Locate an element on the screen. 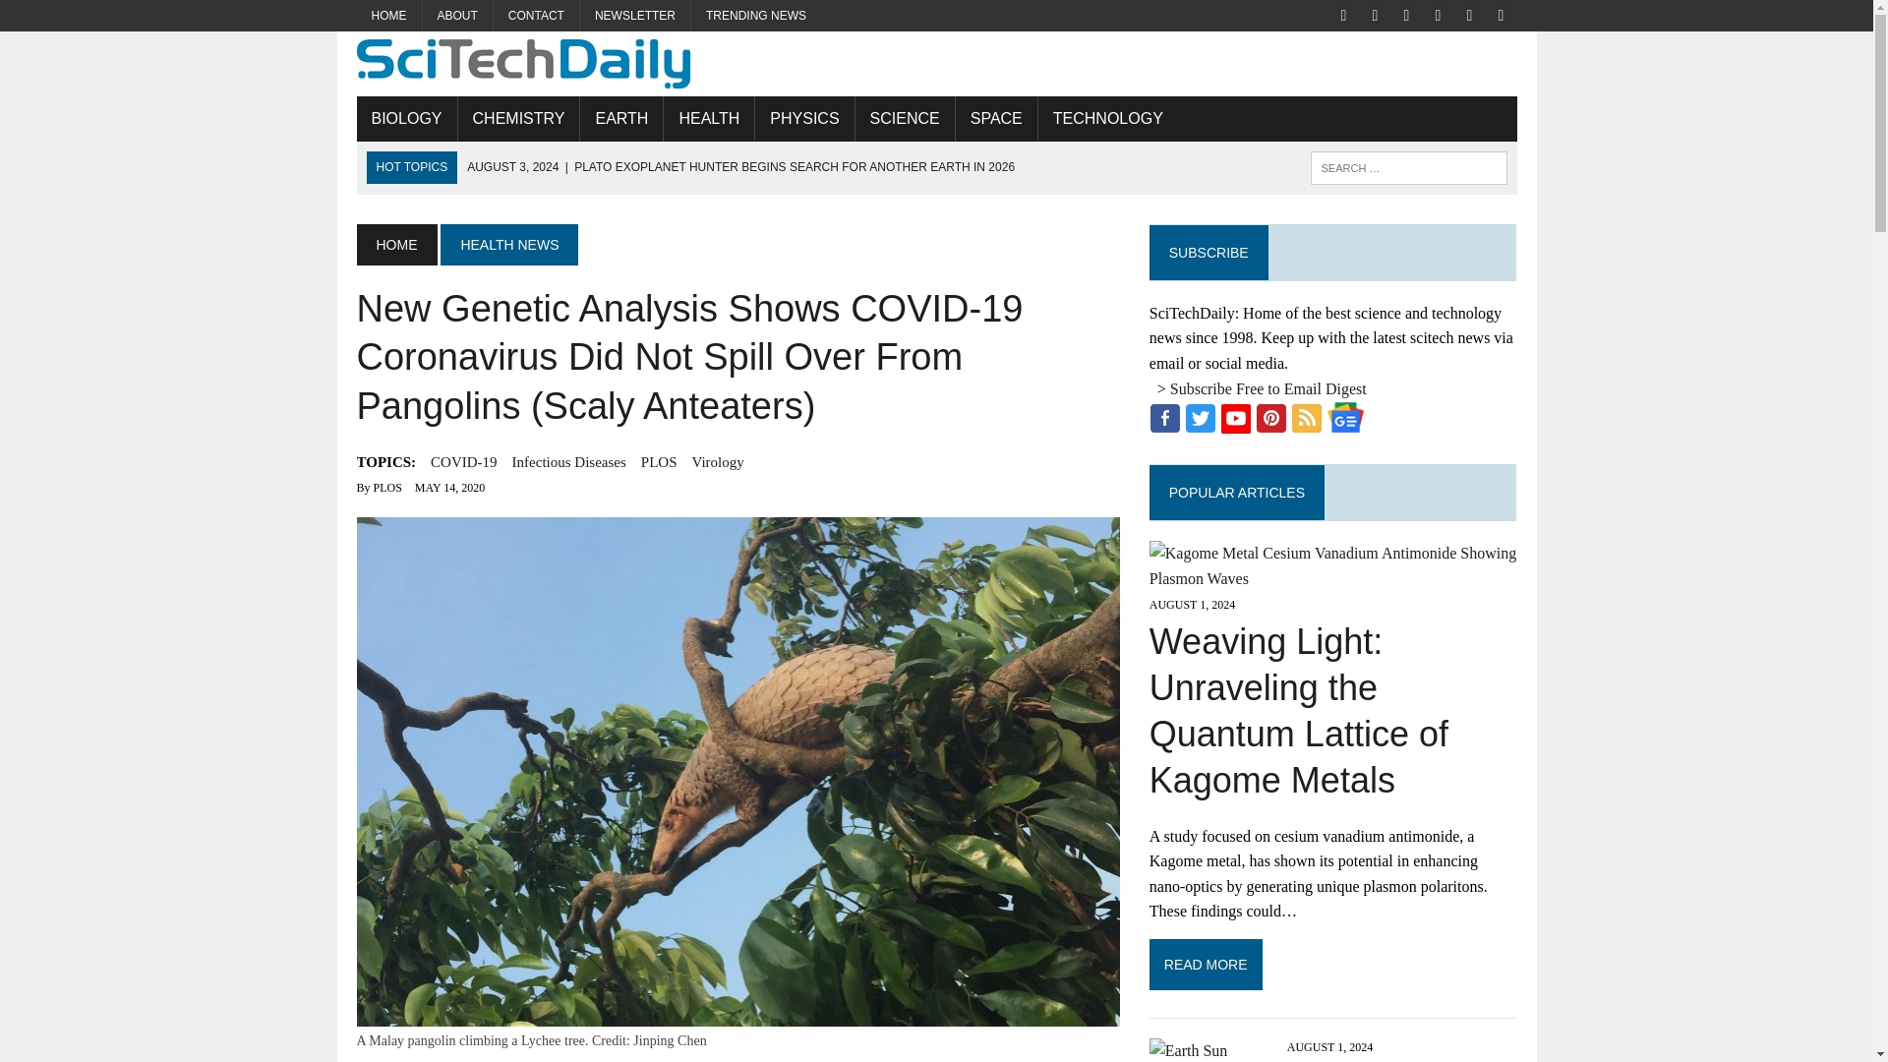 This screenshot has height=1062, width=1888. SCIENCE is located at coordinates (905, 118).